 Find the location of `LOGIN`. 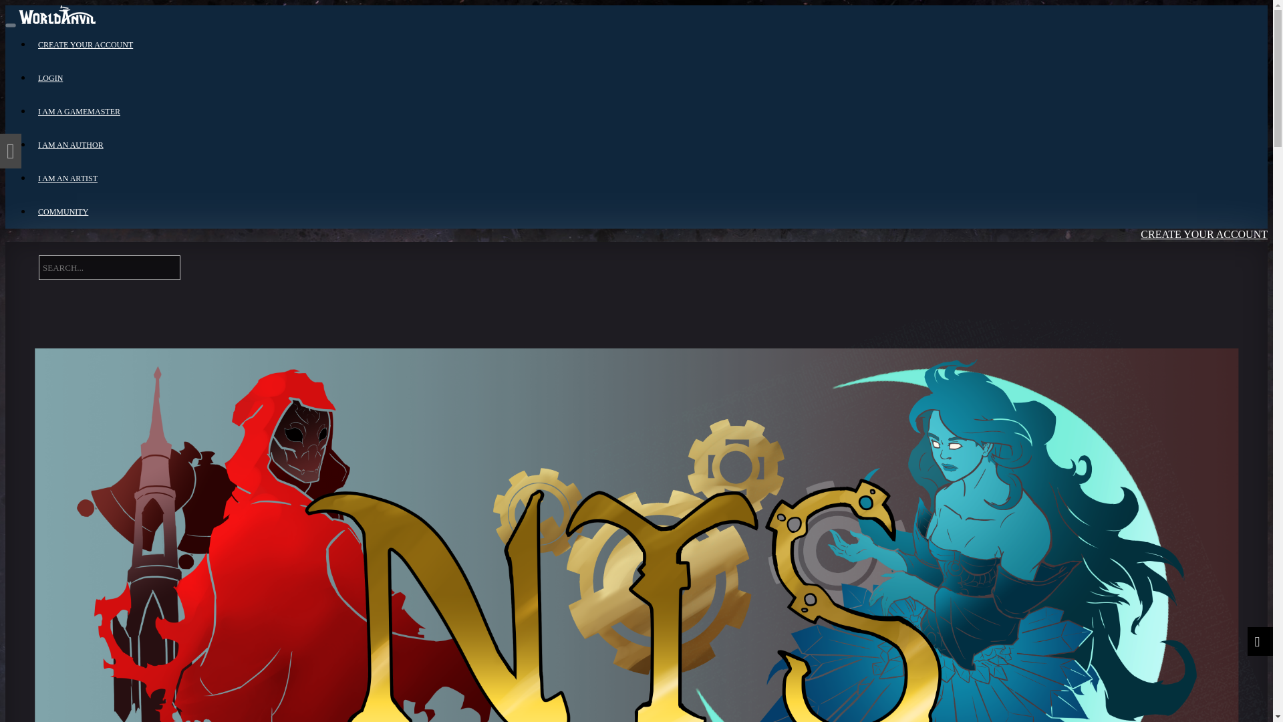

LOGIN is located at coordinates (1157, 313).